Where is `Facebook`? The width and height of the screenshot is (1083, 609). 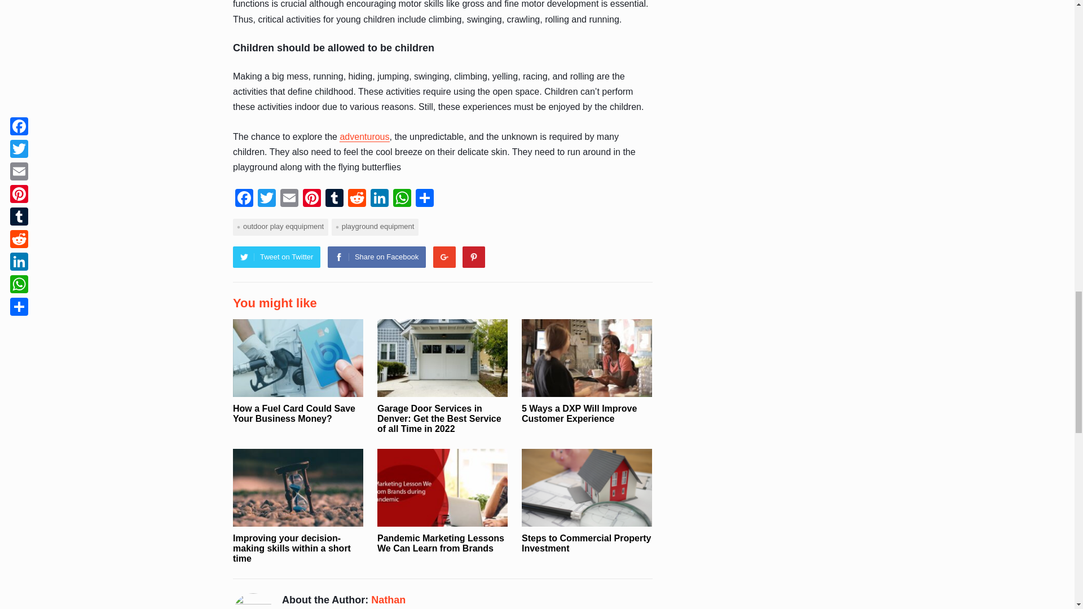 Facebook is located at coordinates (244, 198).